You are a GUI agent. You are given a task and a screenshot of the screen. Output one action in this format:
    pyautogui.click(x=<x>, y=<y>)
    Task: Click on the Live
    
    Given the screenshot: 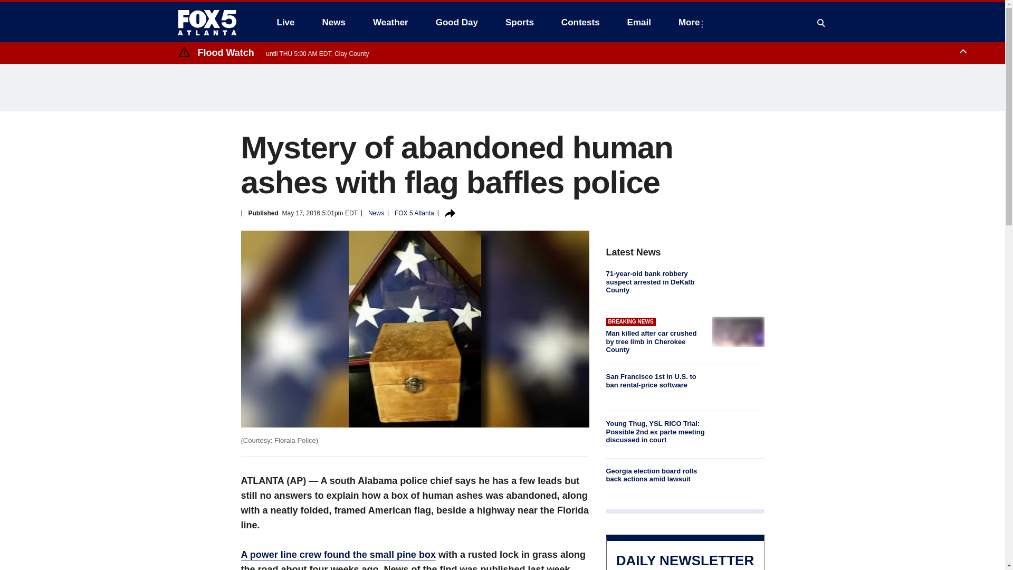 What is the action you would take?
    pyautogui.click(x=285, y=22)
    